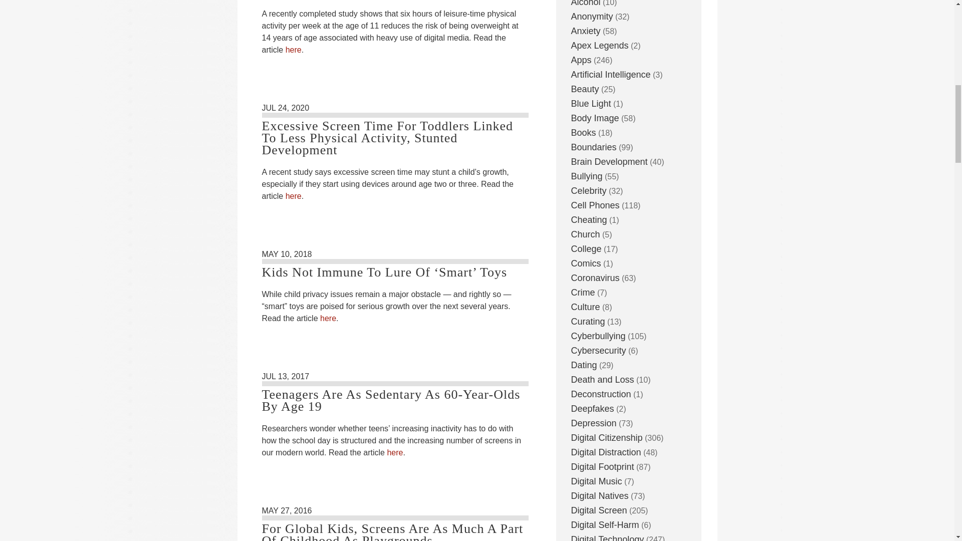 The width and height of the screenshot is (962, 541). What do you see at coordinates (611, 74) in the screenshot?
I see `Artificial Intelligence` at bounding box center [611, 74].